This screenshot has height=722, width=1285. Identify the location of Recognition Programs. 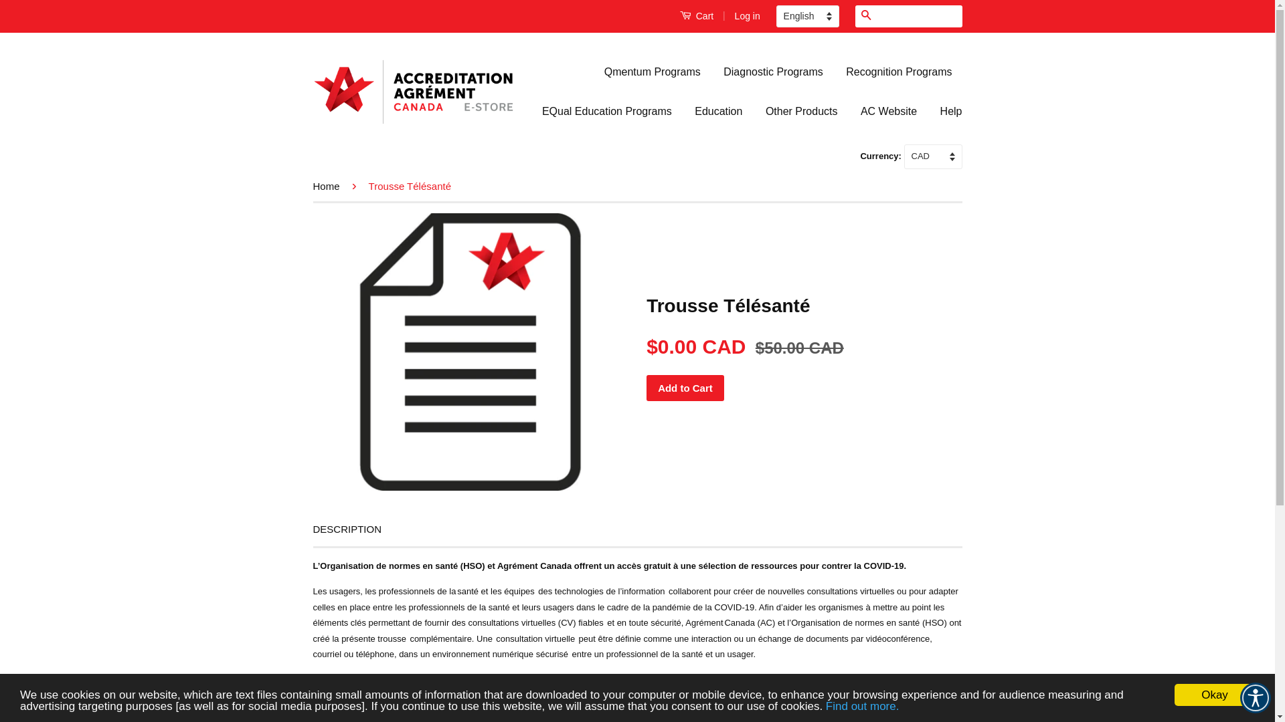
(899, 72).